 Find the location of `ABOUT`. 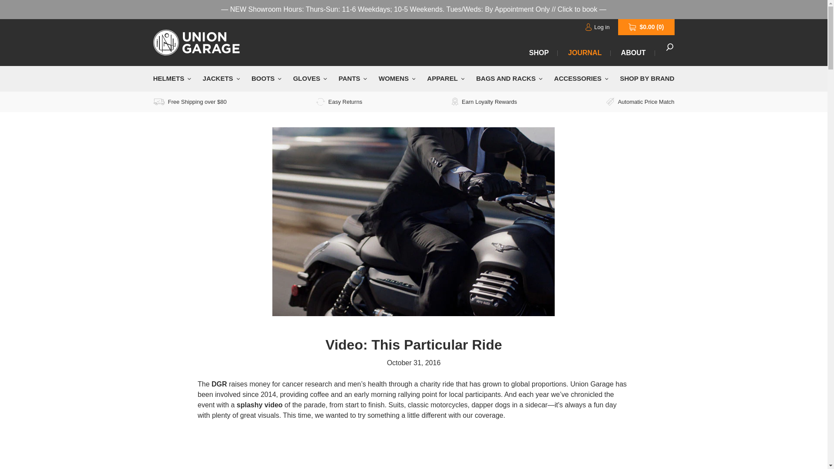

ABOUT is located at coordinates (633, 53).